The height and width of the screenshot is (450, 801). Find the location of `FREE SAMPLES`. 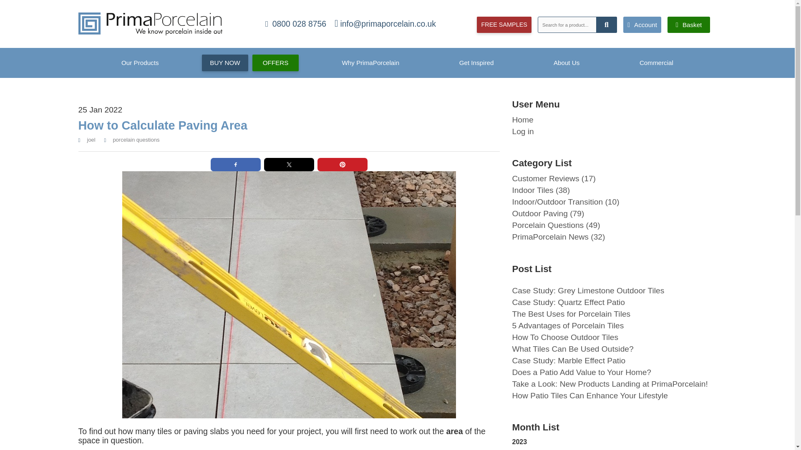

FREE SAMPLES is located at coordinates (504, 24).